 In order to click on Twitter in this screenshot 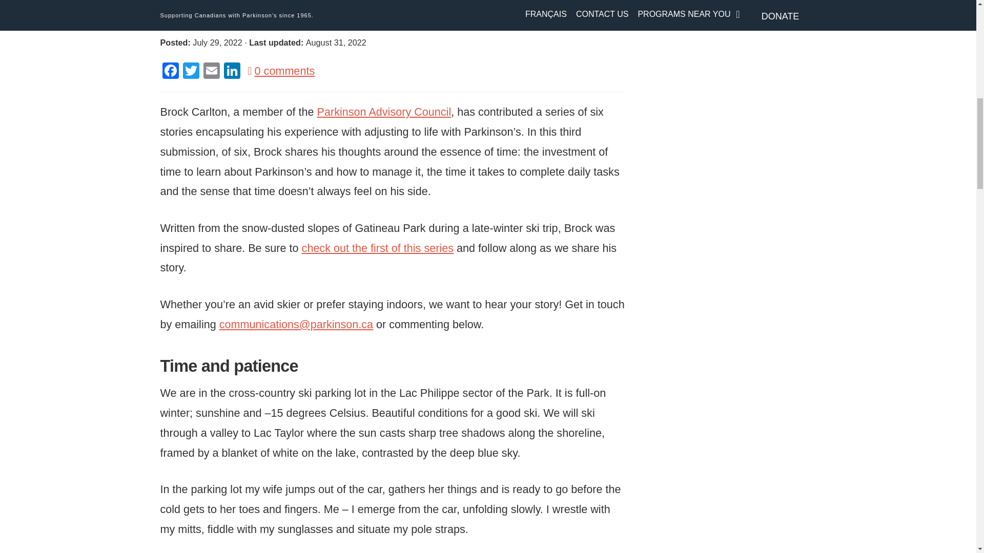, I will do `click(190, 72)`.